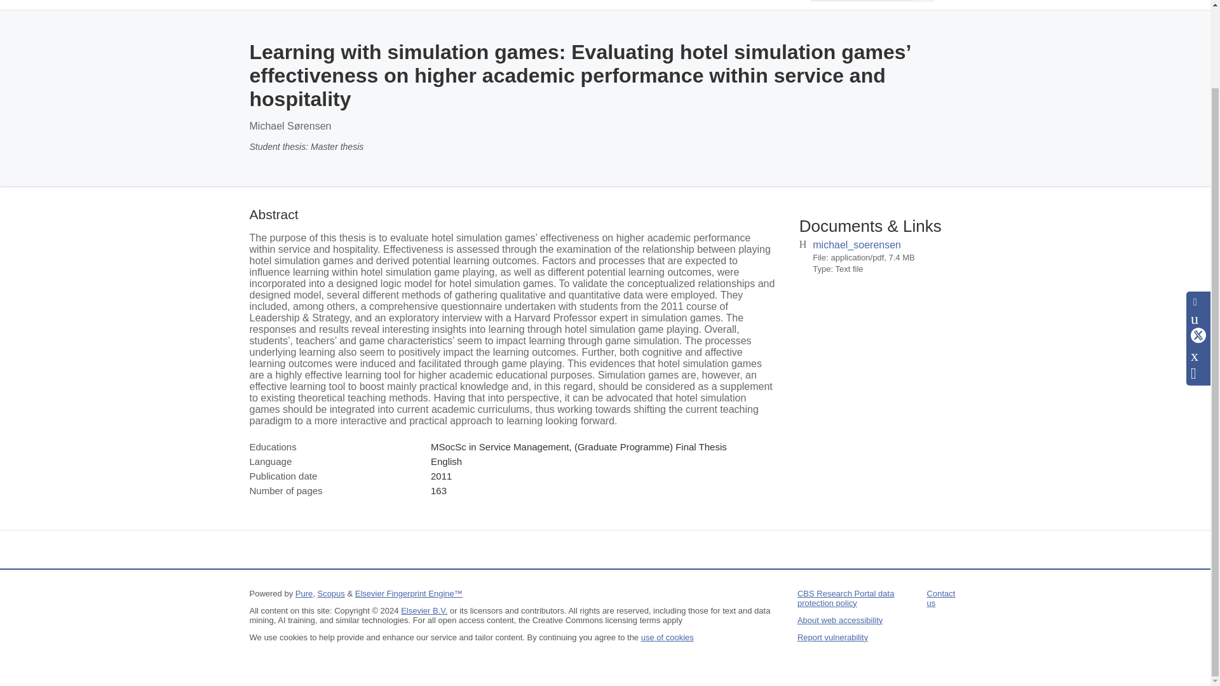  I want to click on Contact us, so click(941, 598).